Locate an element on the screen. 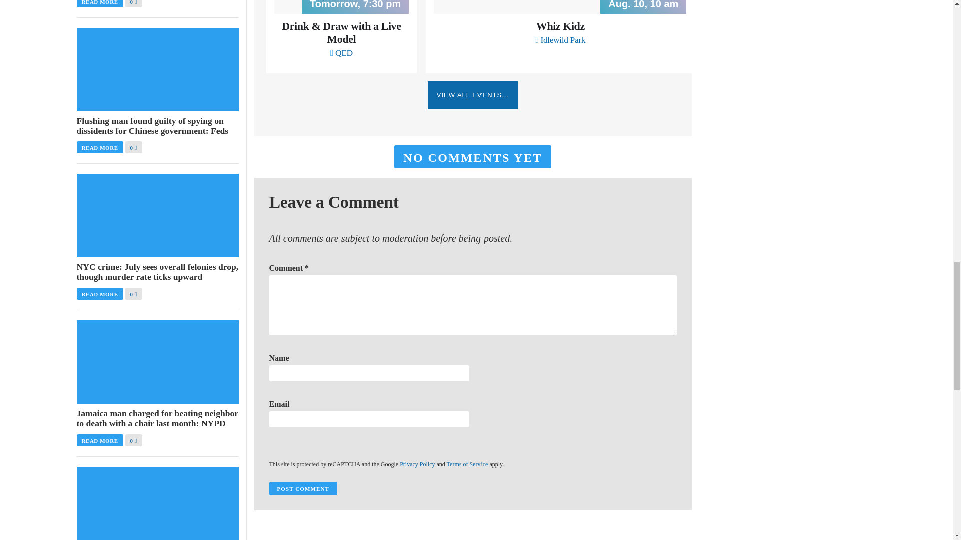 Image resolution: width=961 pixels, height=540 pixels. Post Comment is located at coordinates (303, 489).